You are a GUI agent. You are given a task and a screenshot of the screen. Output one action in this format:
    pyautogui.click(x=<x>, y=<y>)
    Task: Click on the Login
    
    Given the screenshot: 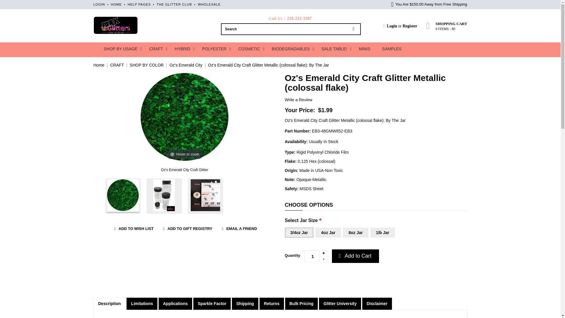 What is the action you would take?
    pyautogui.click(x=390, y=26)
    